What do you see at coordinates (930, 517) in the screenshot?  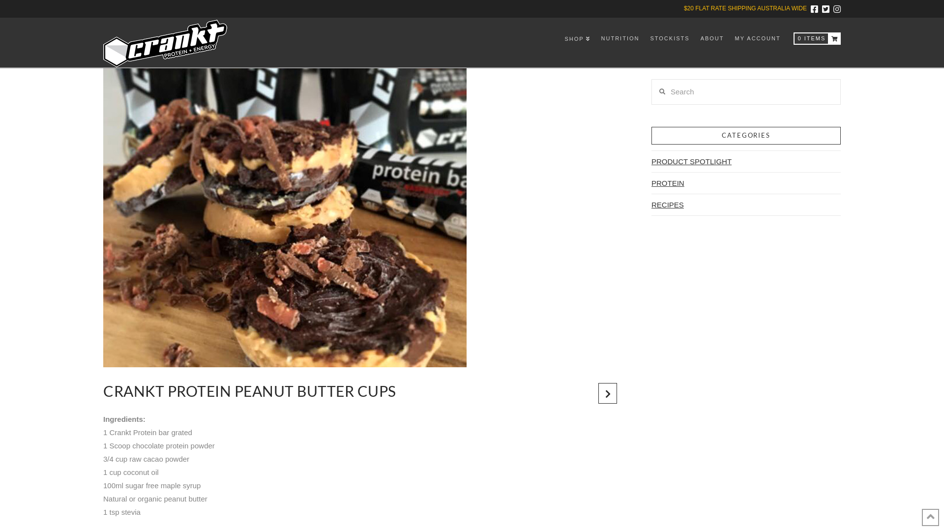 I see `Back to Top` at bounding box center [930, 517].